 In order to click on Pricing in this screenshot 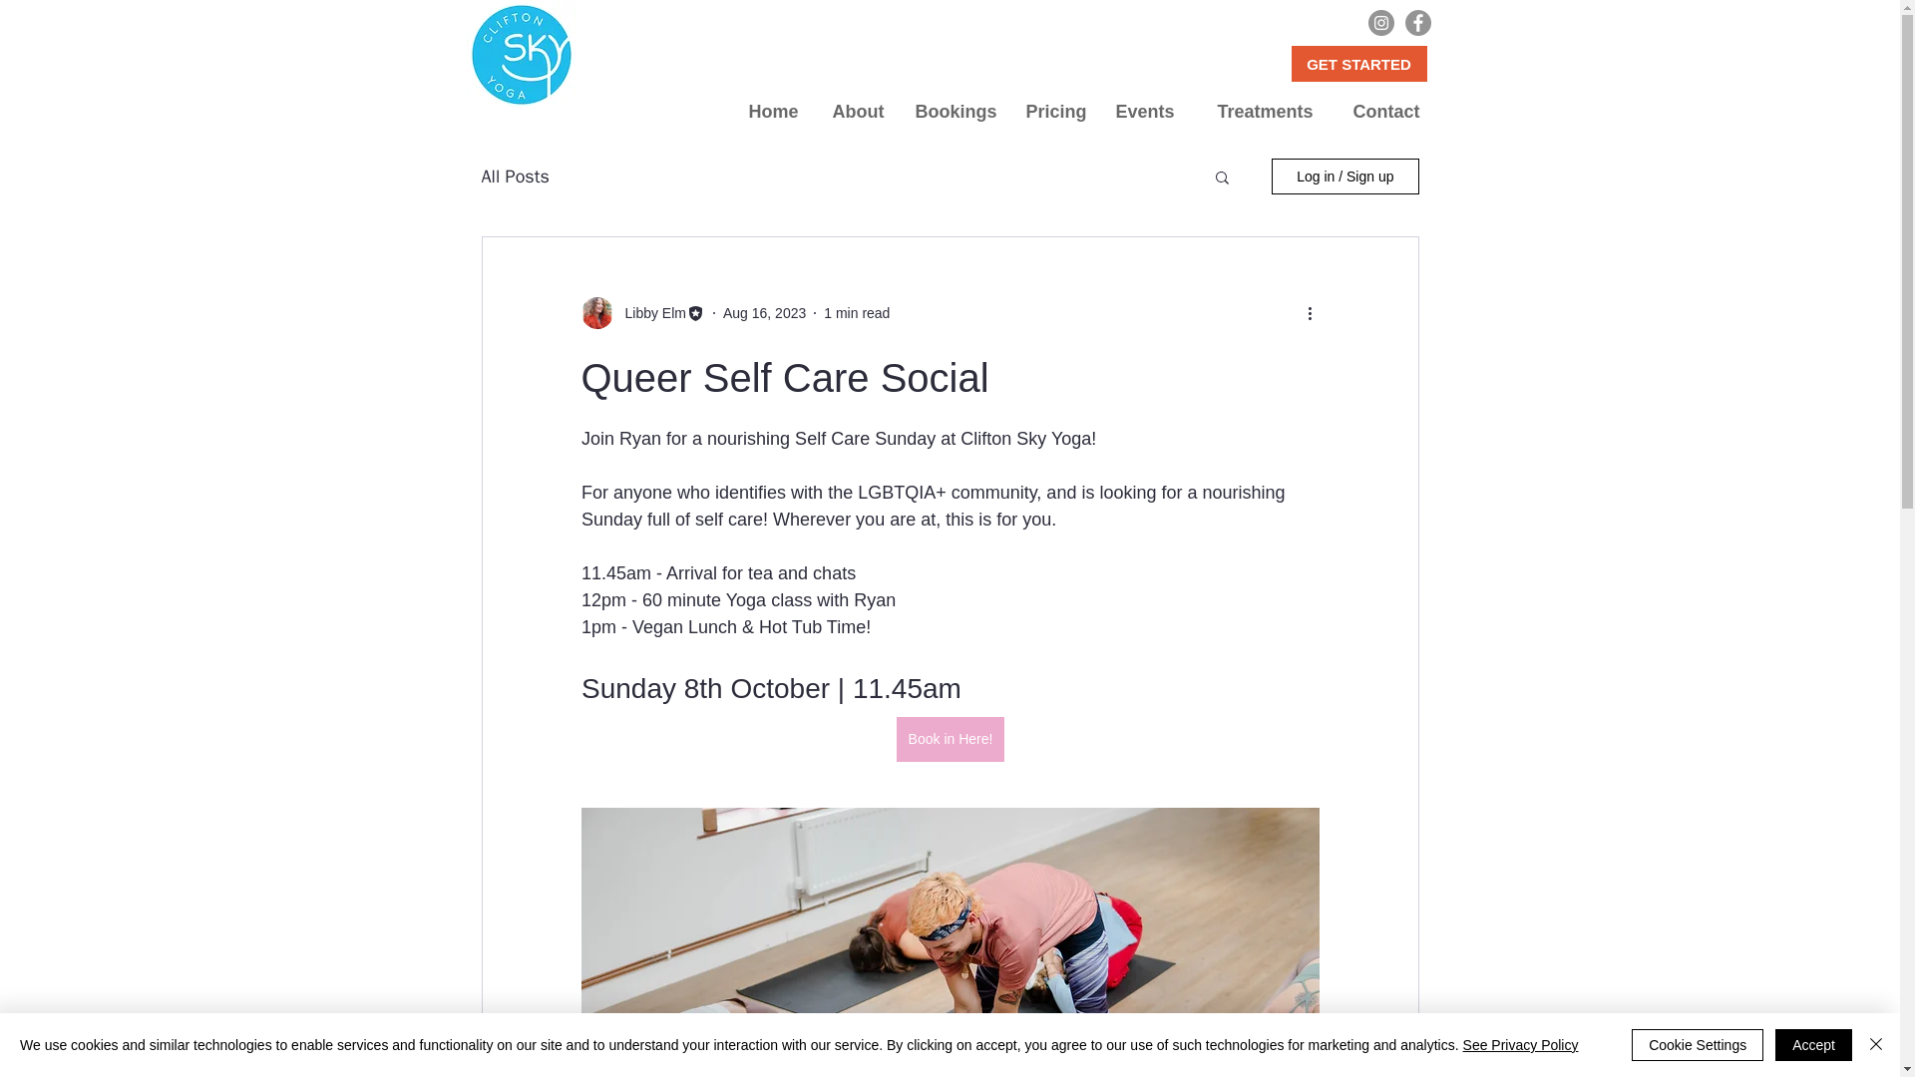, I will do `click(1053, 112)`.